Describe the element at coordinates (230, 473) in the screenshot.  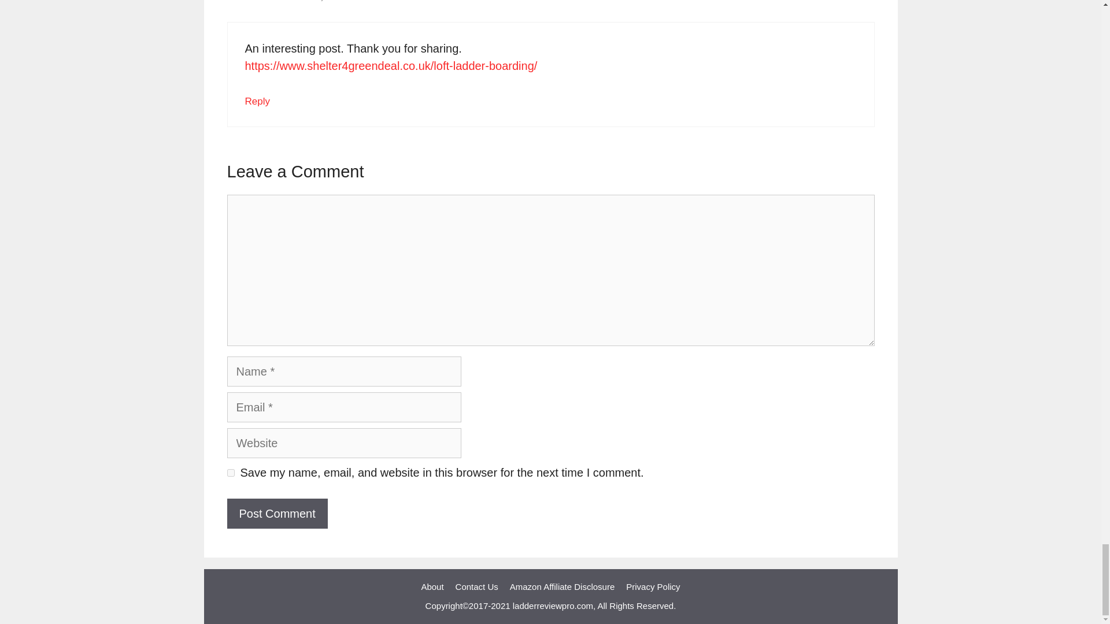
I see `yes` at that location.